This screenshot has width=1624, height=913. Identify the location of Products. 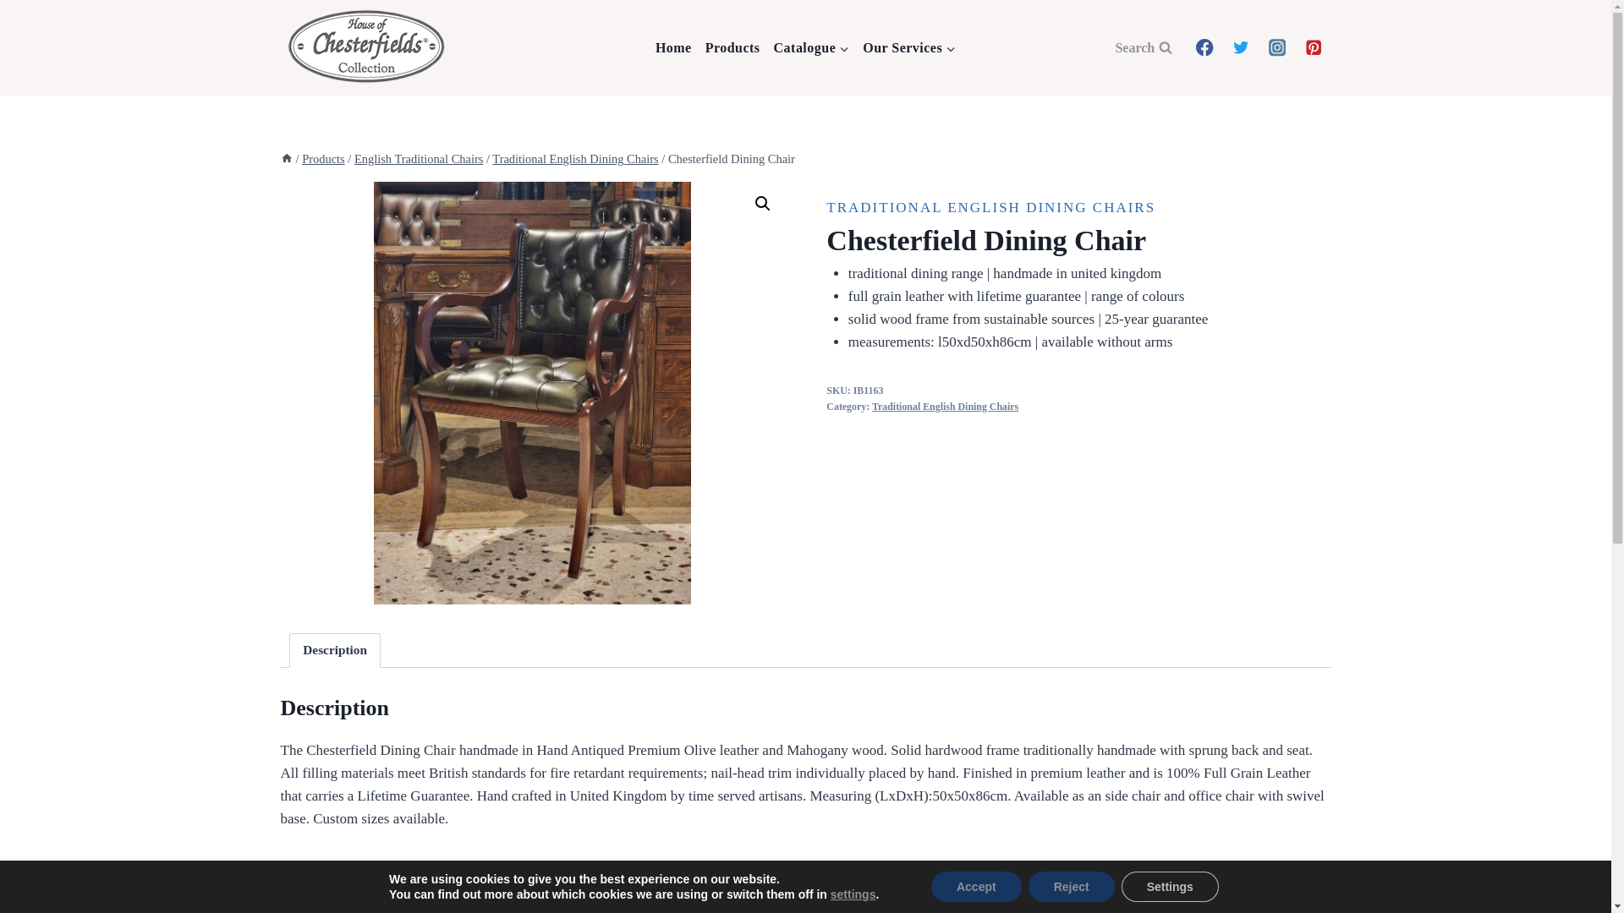
(732, 48).